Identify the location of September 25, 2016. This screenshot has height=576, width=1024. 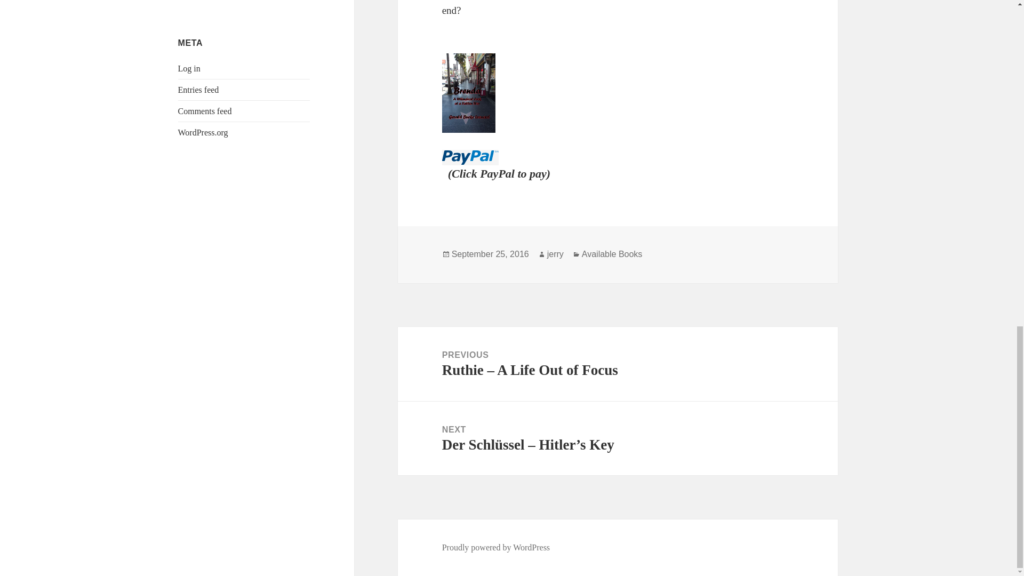
(490, 254).